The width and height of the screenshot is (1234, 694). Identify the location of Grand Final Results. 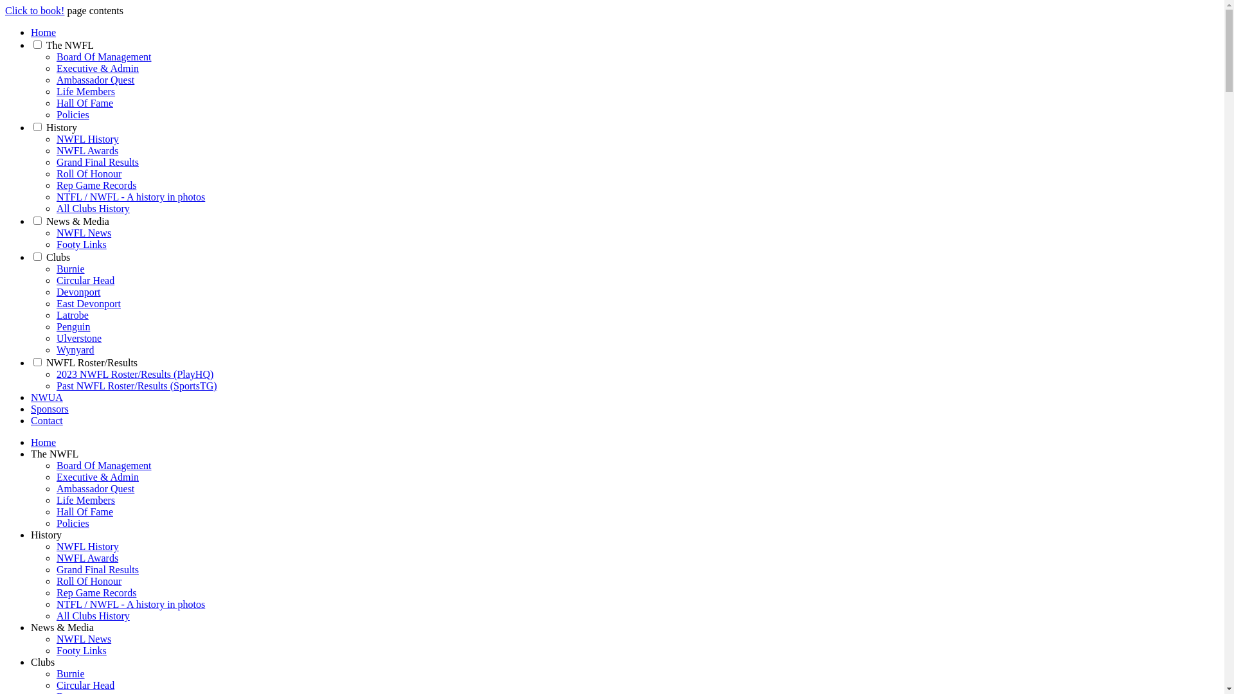
(98, 569).